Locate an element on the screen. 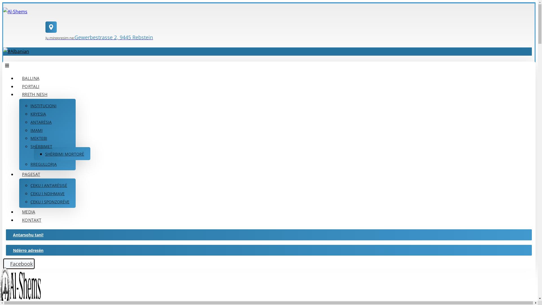 The width and height of the screenshot is (542, 305). RREGULLORJA is located at coordinates (43, 164).